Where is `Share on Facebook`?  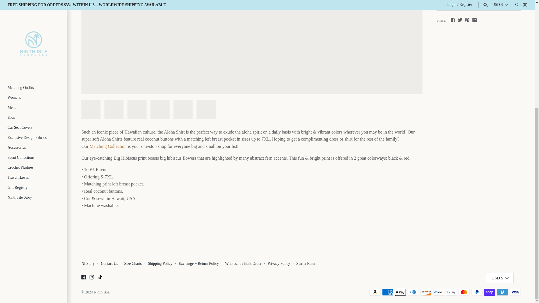 Share on Facebook is located at coordinates (453, 20).